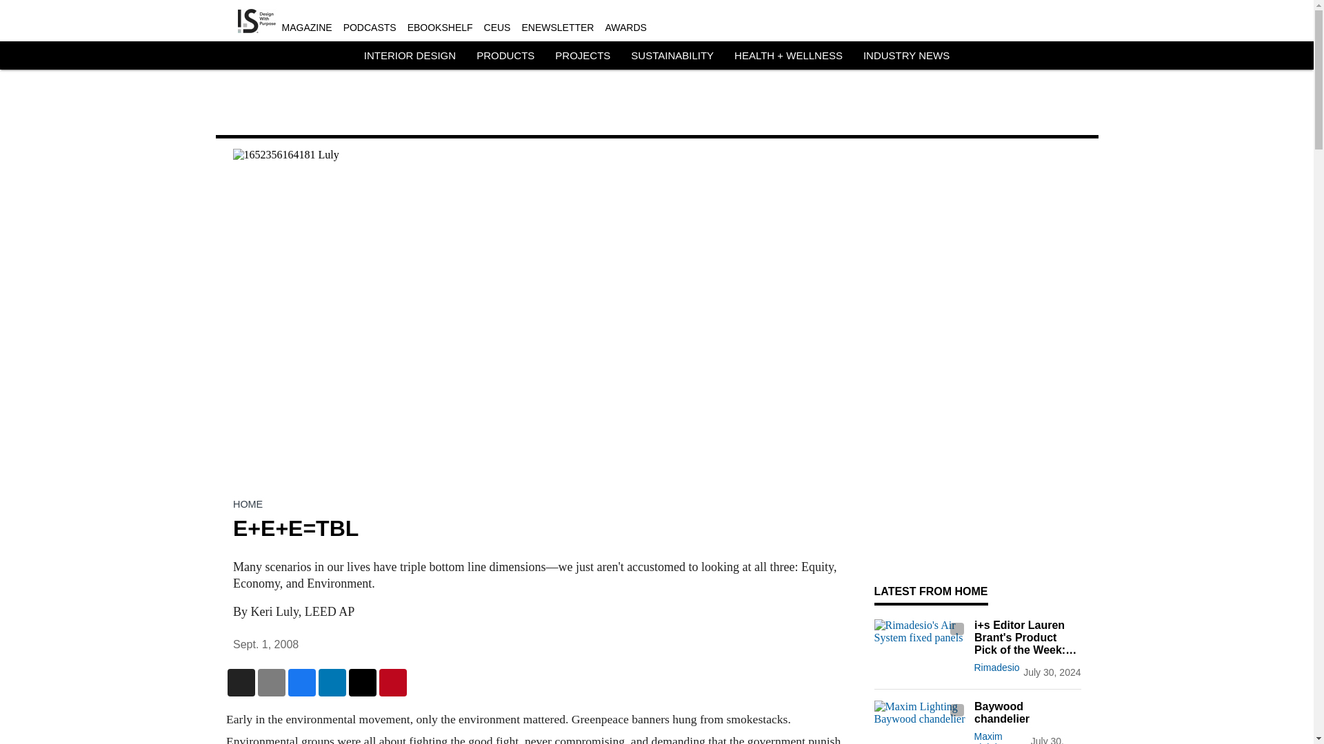 This screenshot has height=744, width=1324. What do you see at coordinates (672, 55) in the screenshot?
I see `SUSTAINABILITY` at bounding box center [672, 55].